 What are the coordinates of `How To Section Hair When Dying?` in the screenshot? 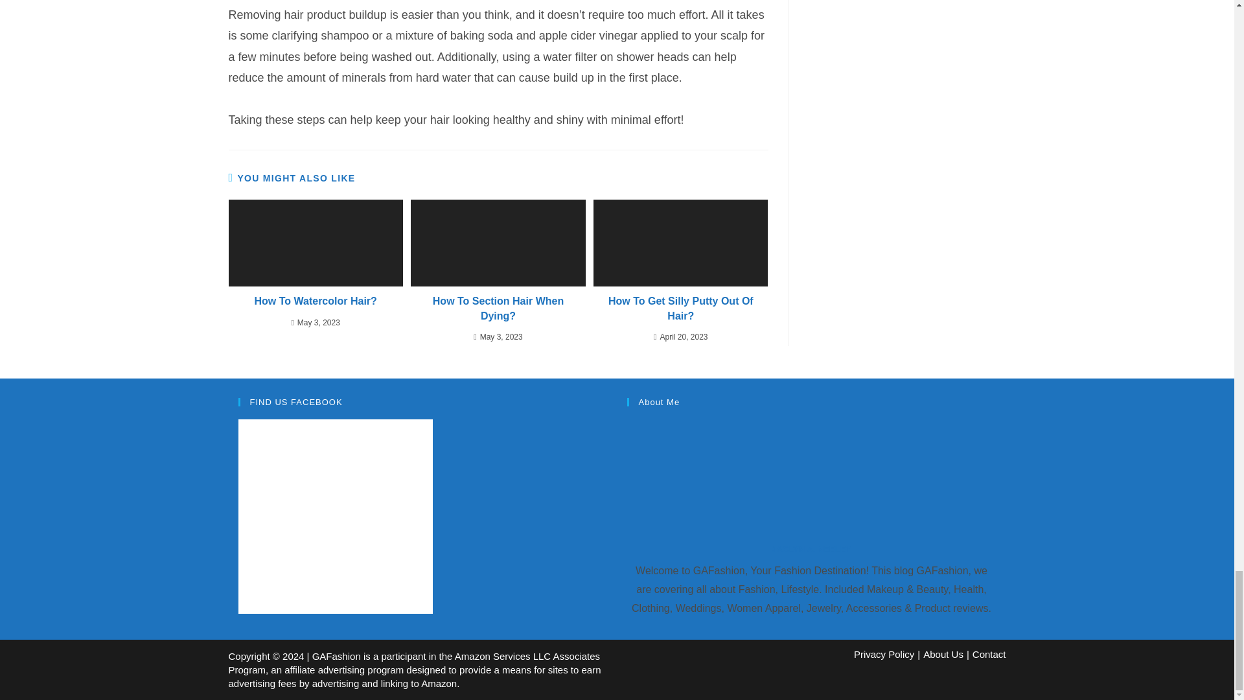 It's located at (498, 309).